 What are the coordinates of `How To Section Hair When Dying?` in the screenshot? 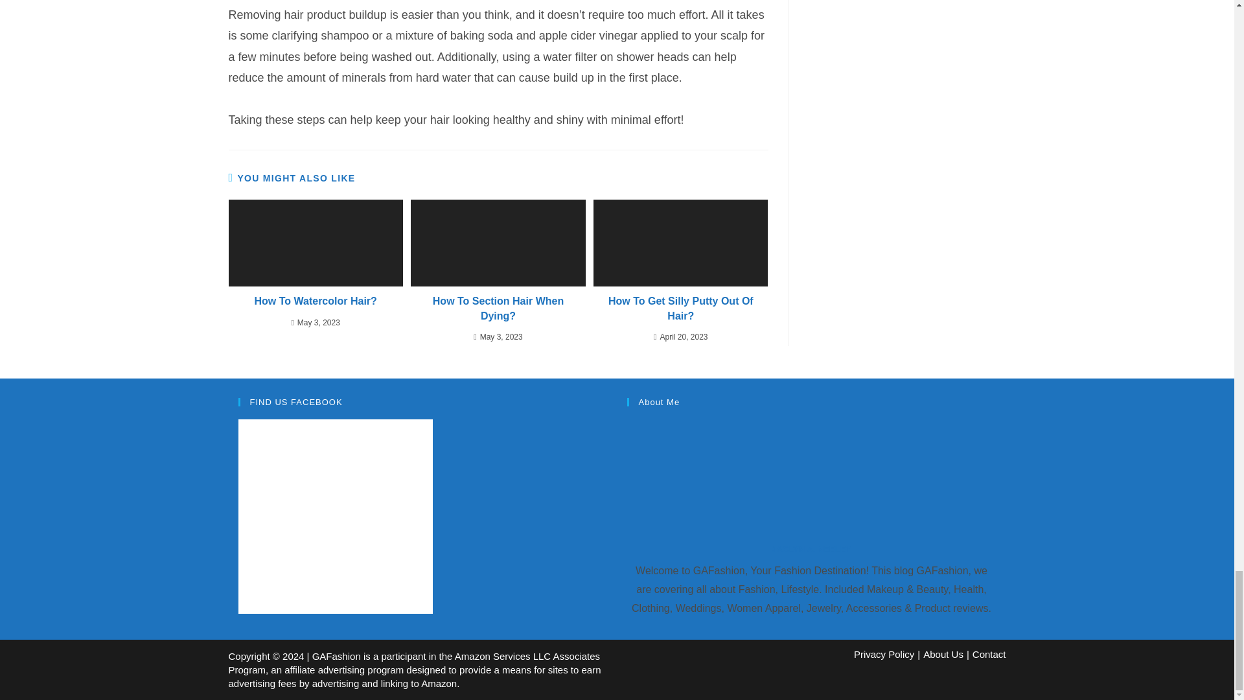 It's located at (498, 309).